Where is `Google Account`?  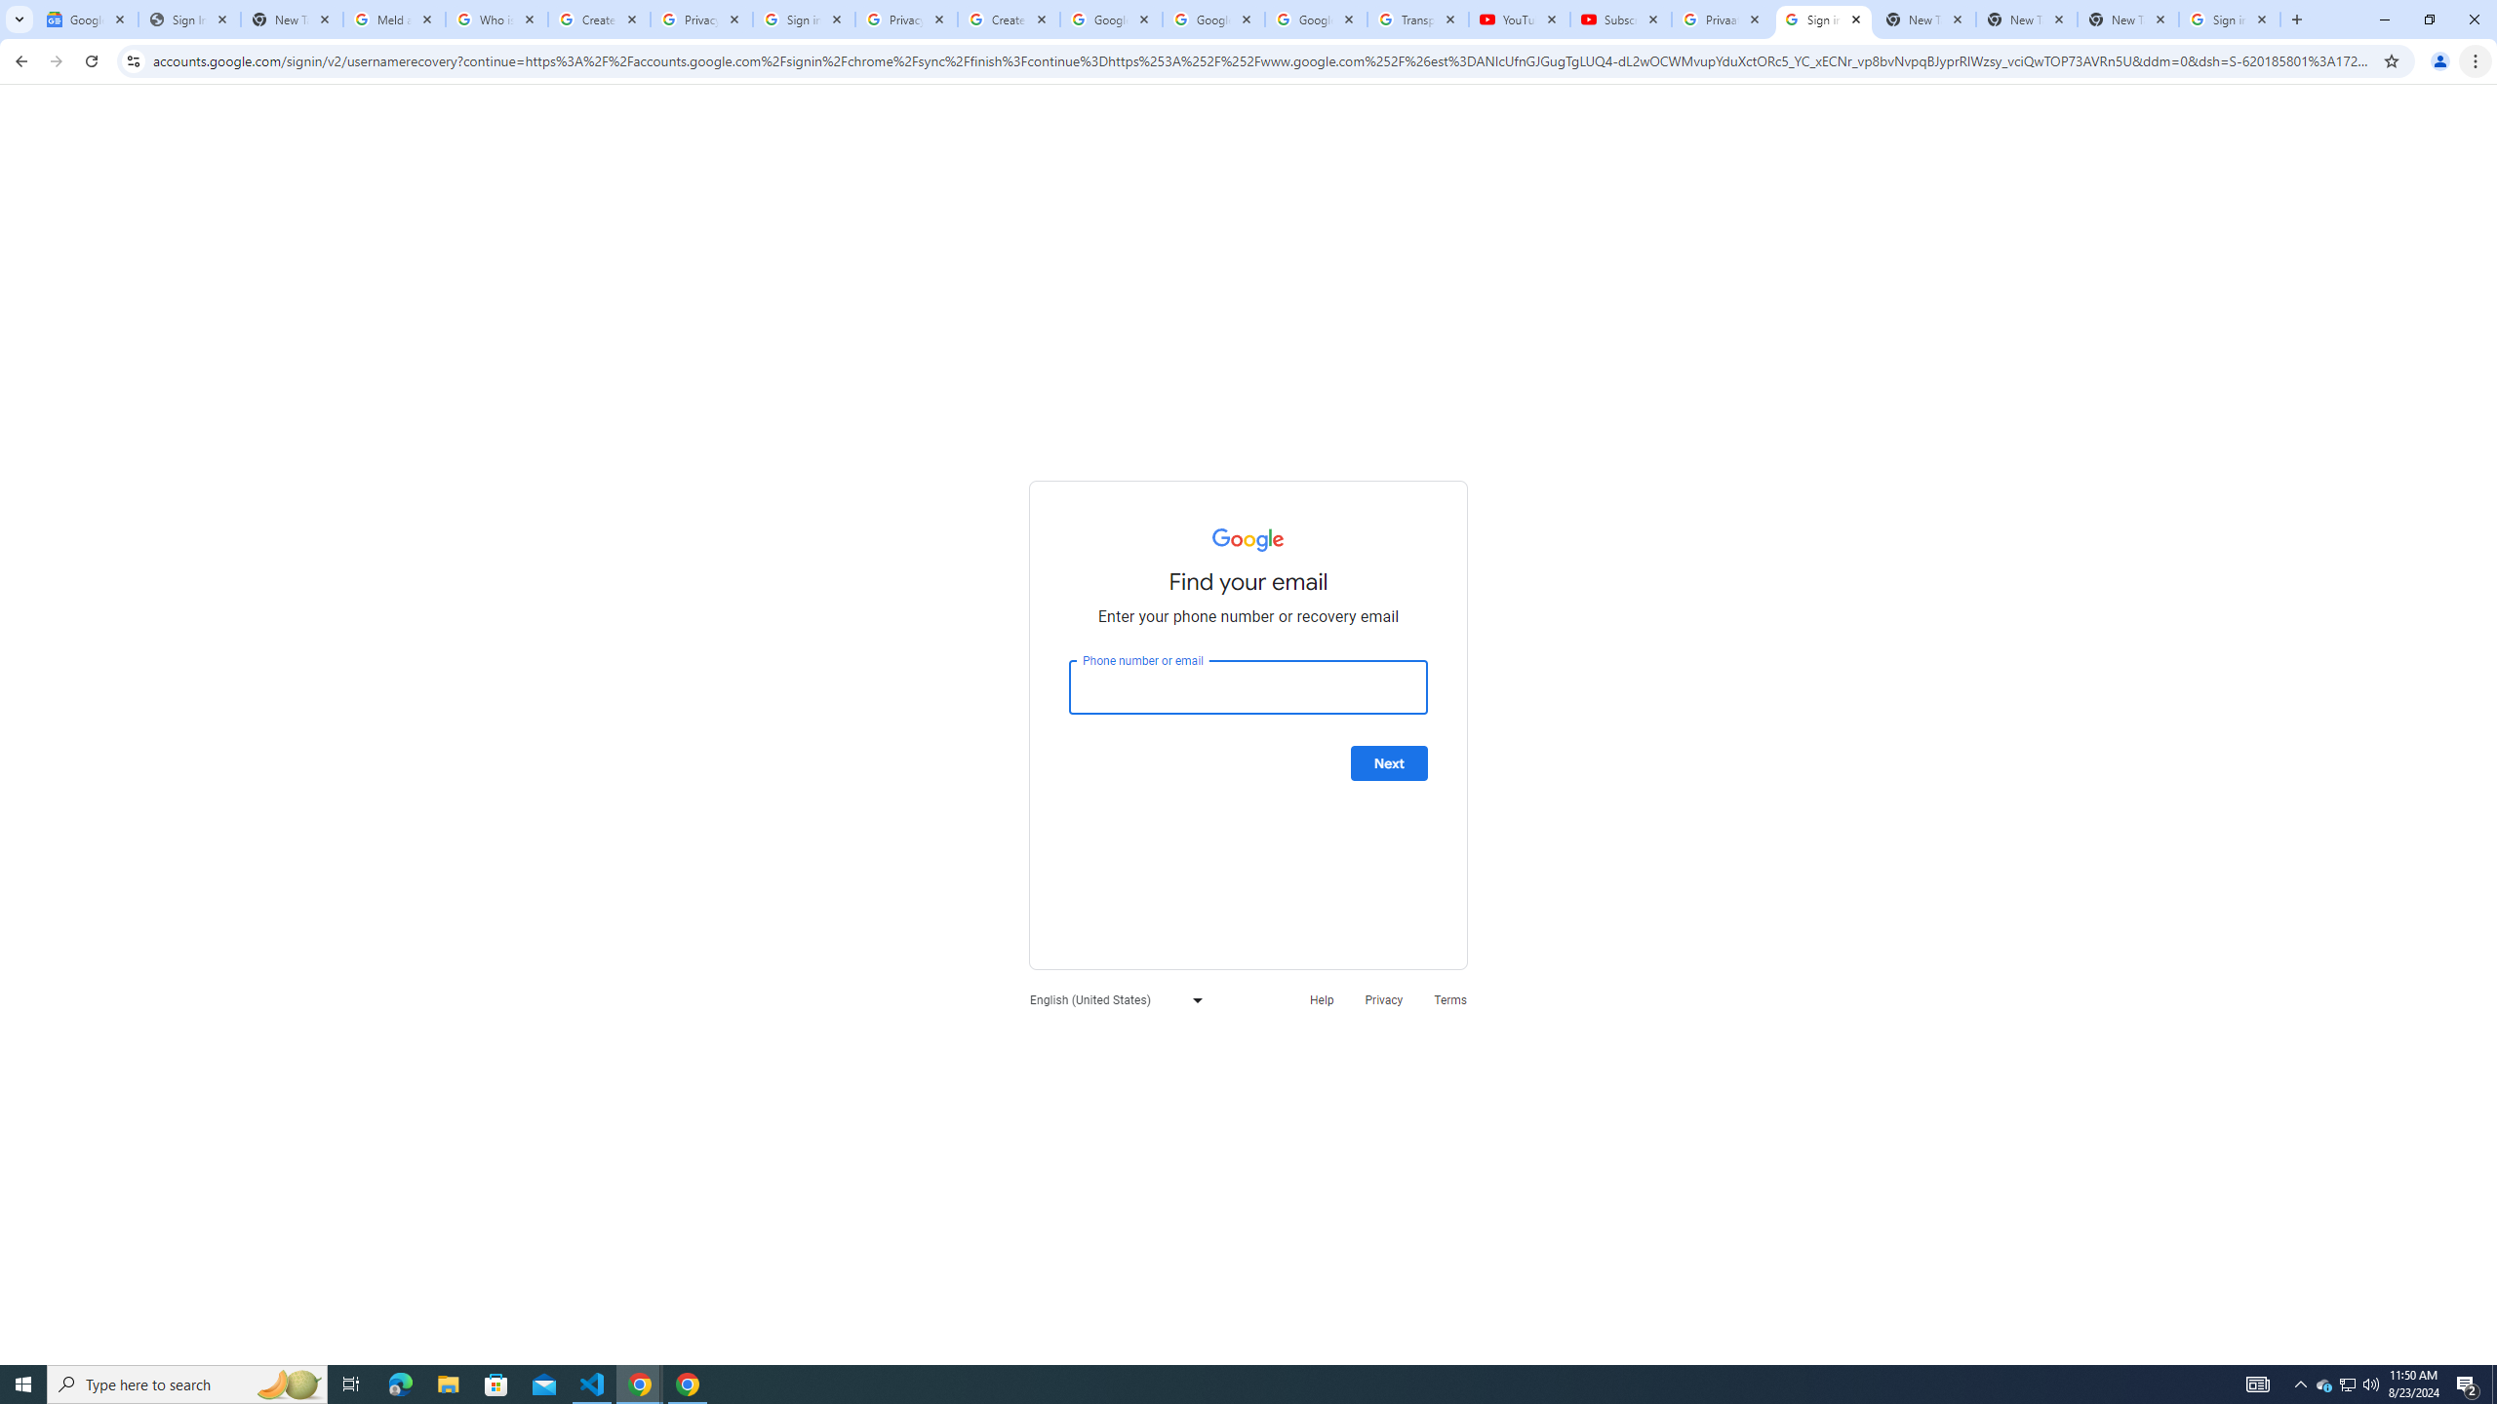
Google Account is located at coordinates (1315, 19).